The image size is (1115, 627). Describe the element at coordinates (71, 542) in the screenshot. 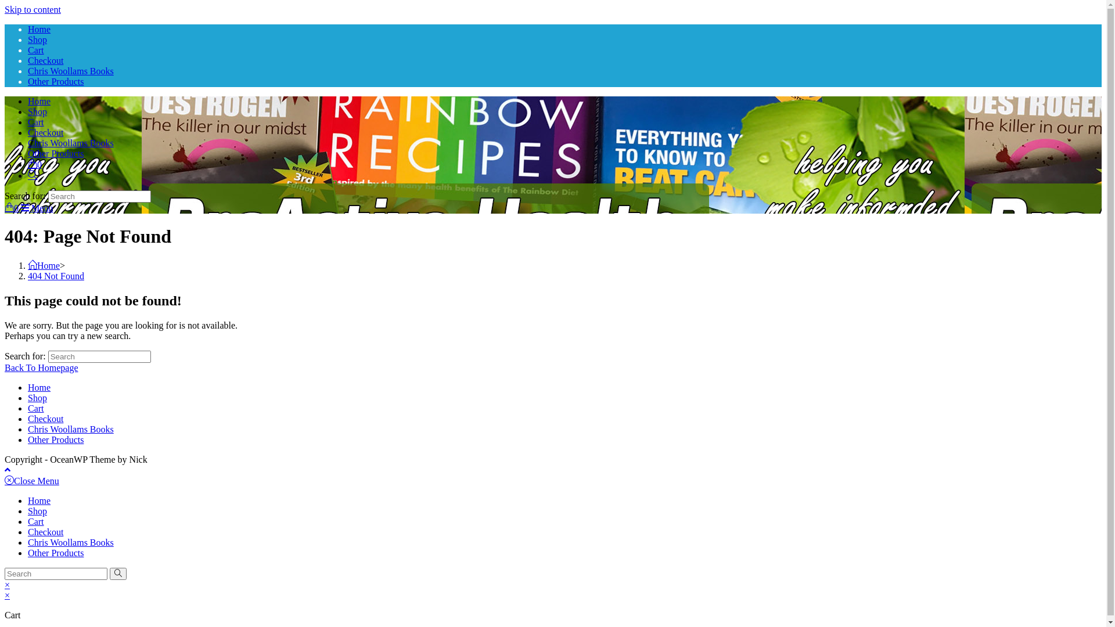

I see `Chris Woollams Books` at that location.